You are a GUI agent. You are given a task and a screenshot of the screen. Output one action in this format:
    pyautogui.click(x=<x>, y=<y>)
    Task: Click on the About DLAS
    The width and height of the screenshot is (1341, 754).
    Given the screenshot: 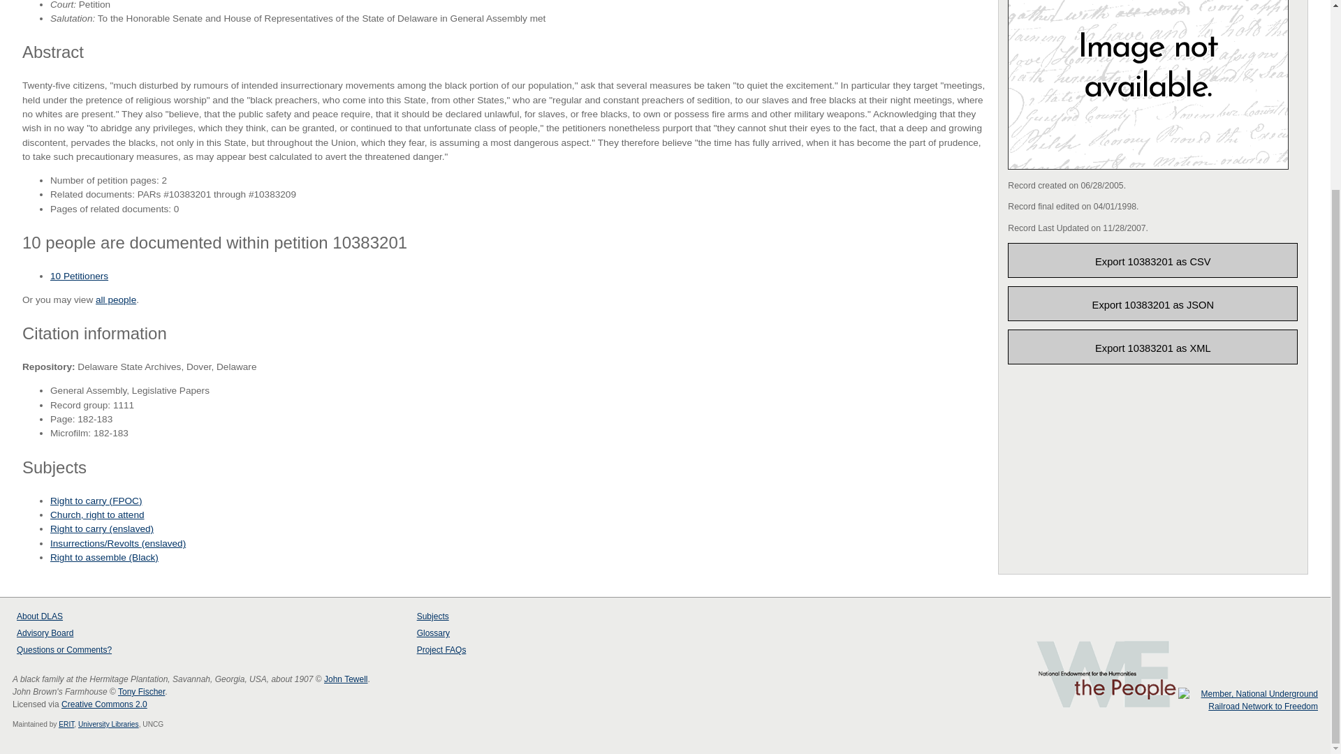 What is the action you would take?
    pyautogui.click(x=39, y=616)
    